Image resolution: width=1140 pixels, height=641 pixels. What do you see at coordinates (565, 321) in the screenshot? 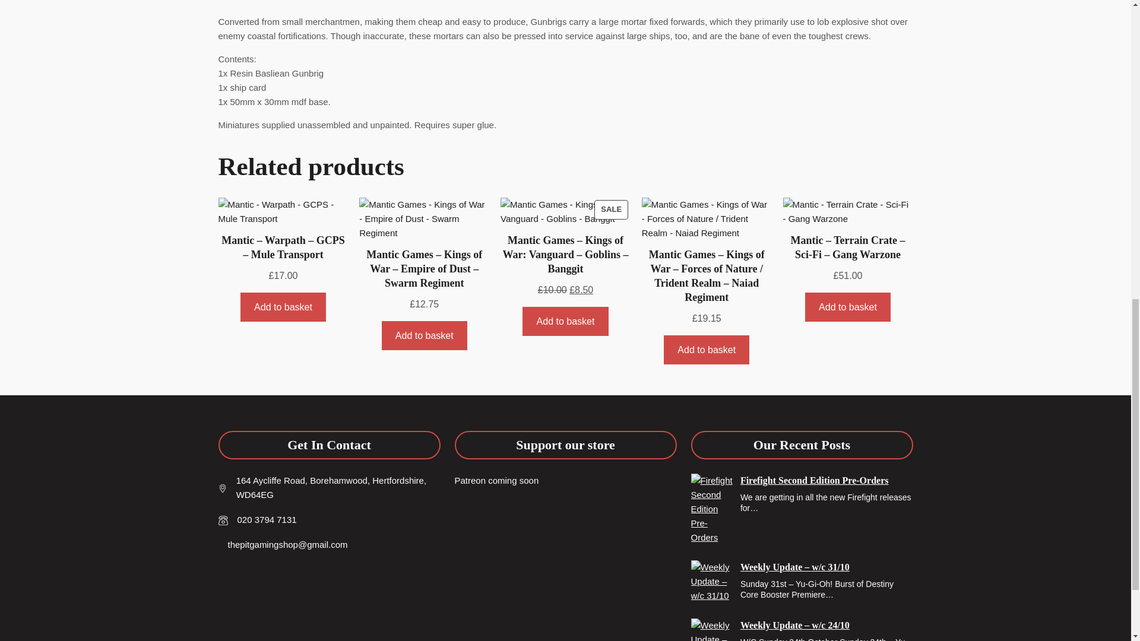
I see `Add to basket` at bounding box center [565, 321].